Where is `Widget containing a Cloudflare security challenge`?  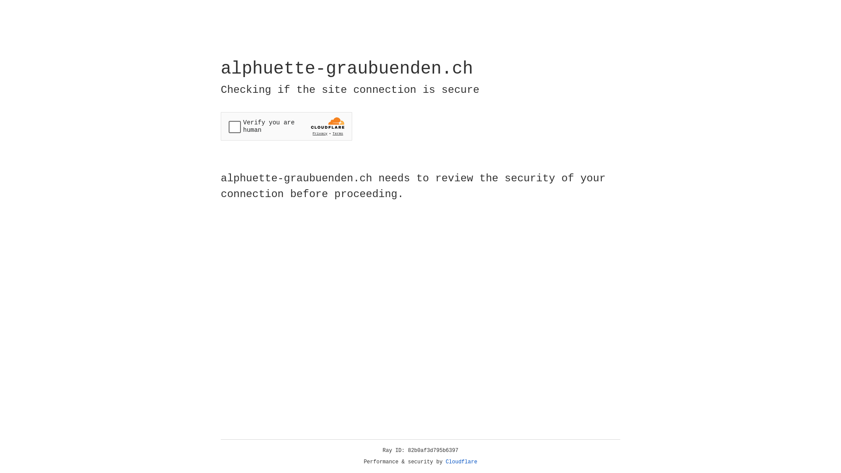
Widget containing a Cloudflare security challenge is located at coordinates (286, 126).